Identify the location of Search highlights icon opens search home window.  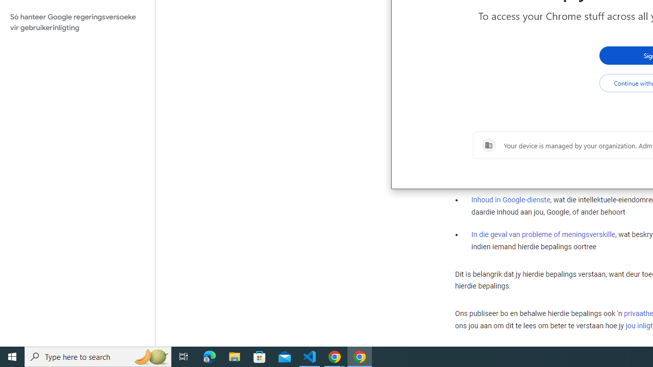
(151, 357).